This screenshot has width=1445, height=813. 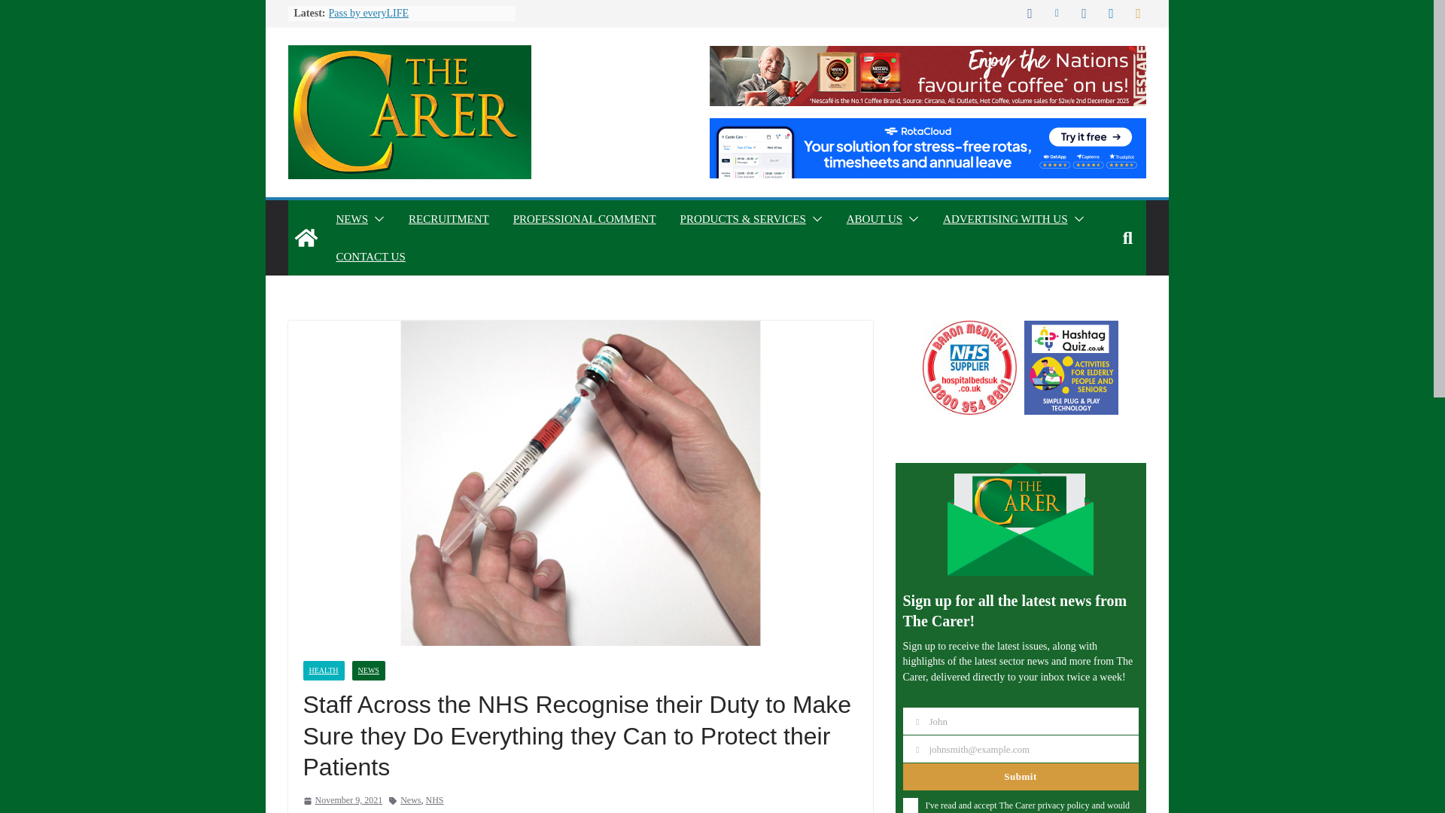 What do you see at coordinates (306, 238) in the screenshot?
I see `The Carer` at bounding box center [306, 238].